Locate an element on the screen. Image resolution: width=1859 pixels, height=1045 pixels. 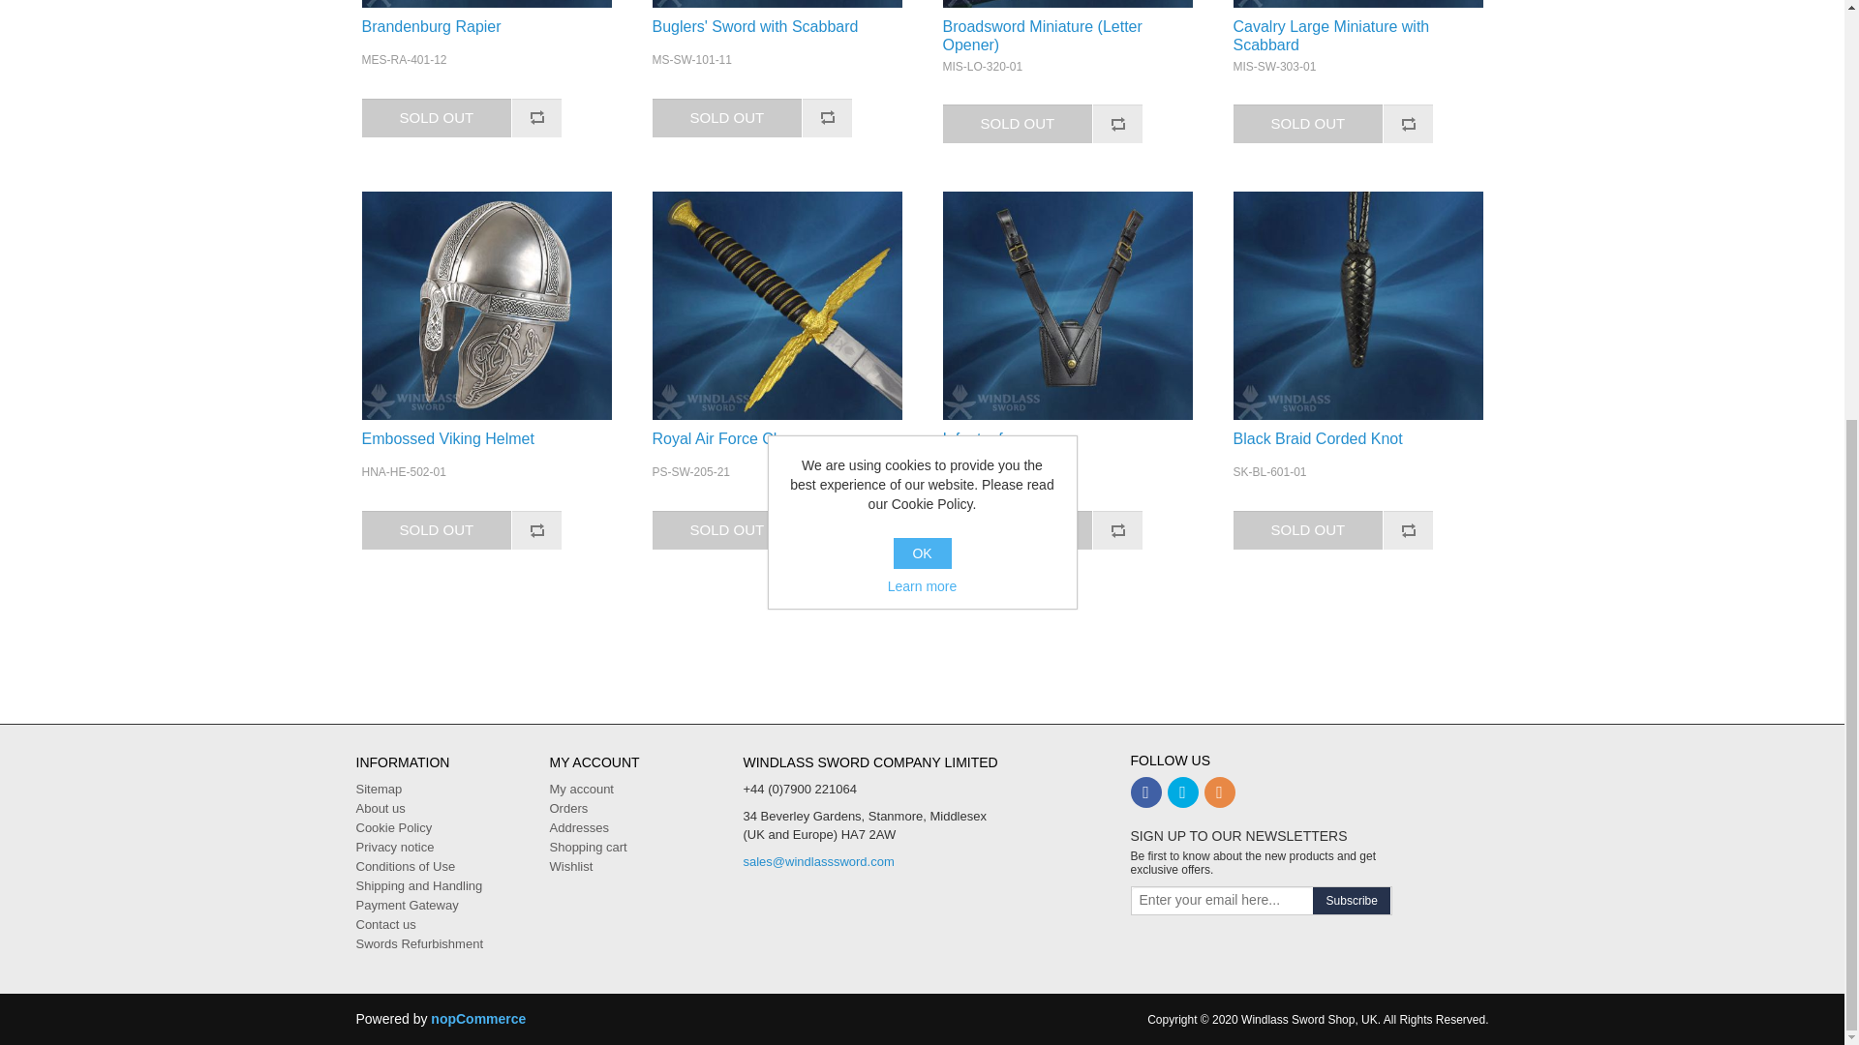
Buglers' Sword with Scabbard is located at coordinates (777, 26).